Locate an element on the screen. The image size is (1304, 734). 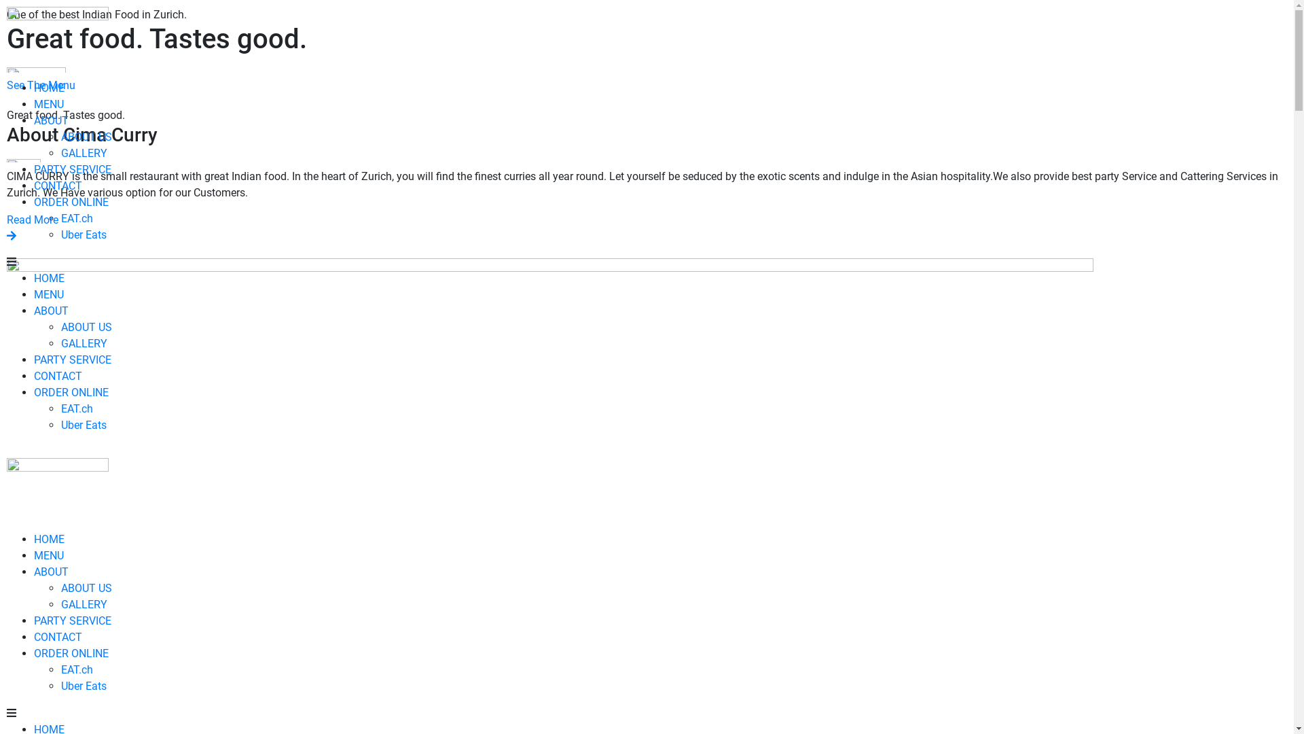
CONTACT is located at coordinates (58, 186).